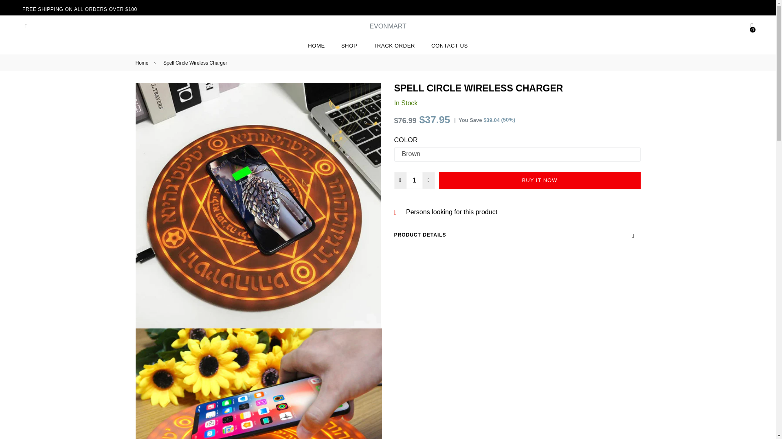 The height and width of the screenshot is (439, 782). I want to click on CONTACT US, so click(450, 46).